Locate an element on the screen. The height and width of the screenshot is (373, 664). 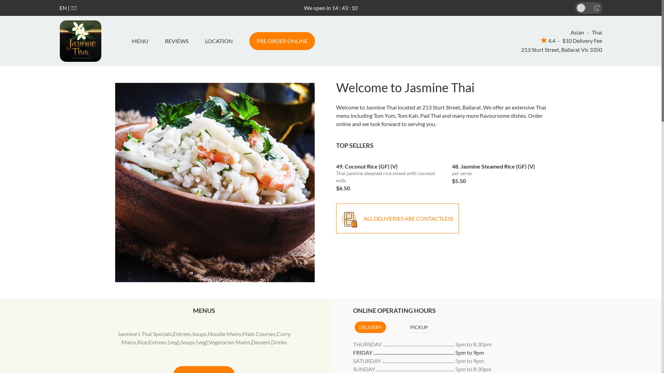
4.4 is located at coordinates (548, 41).